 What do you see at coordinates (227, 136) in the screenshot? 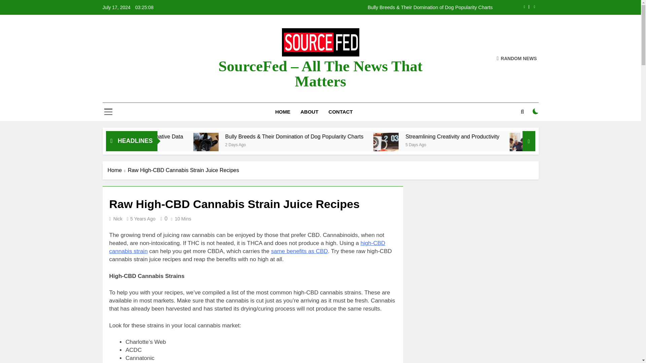
I see `Expanding Access to Credit with Alternative Data` at bounding box center [227, 136].